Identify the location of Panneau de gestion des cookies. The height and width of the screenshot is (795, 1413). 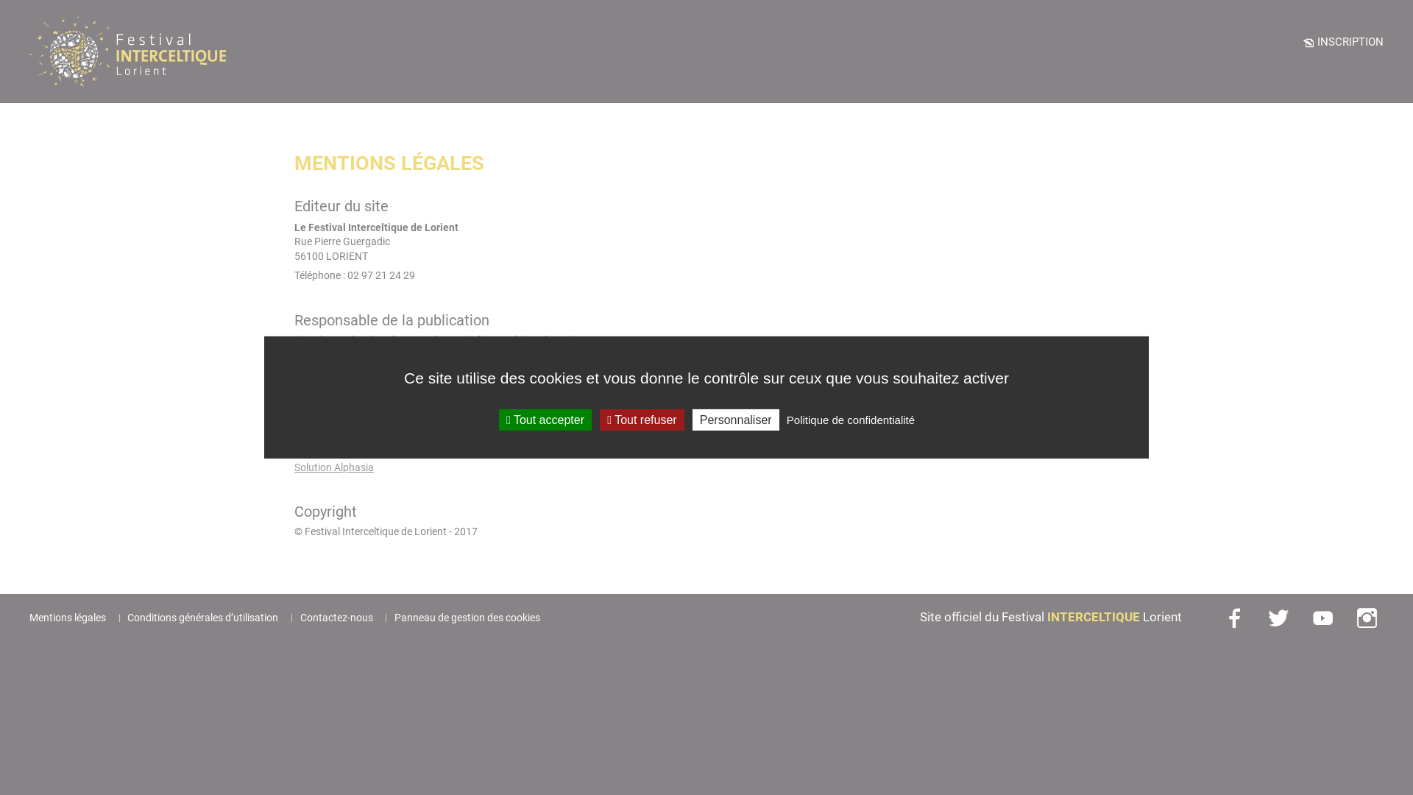
(467, 618).